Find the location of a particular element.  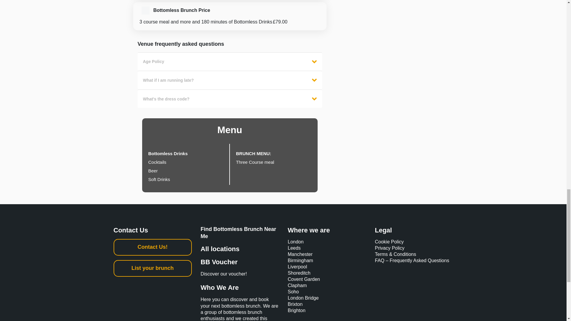

Liverpool is located at coordinates (297, 267).